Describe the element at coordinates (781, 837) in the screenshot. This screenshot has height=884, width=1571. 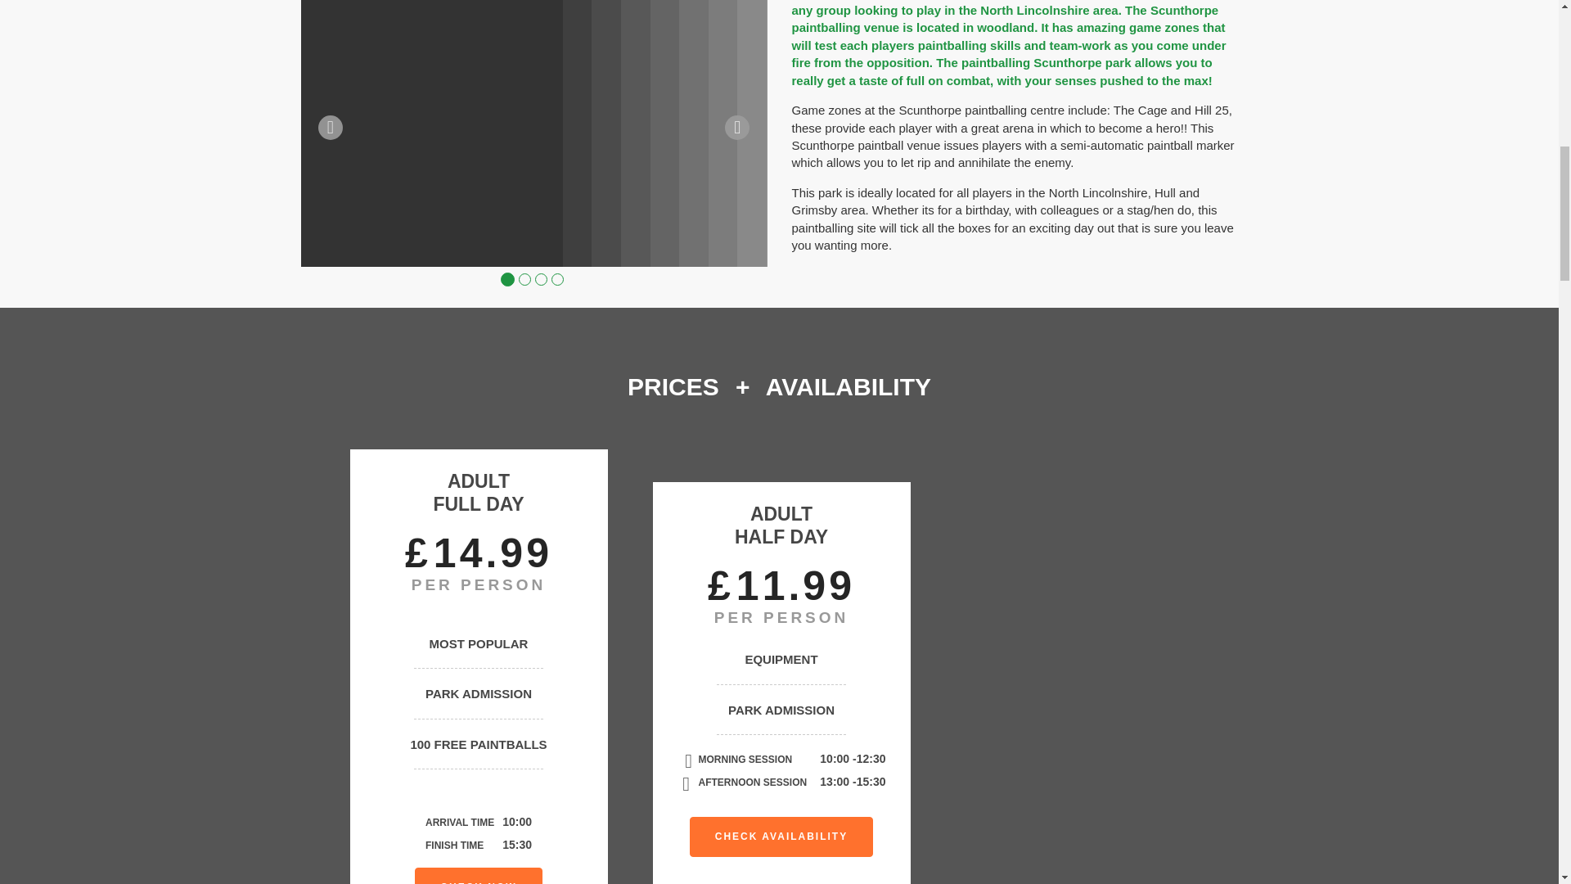
I see `CHECK AVAILABILITY` at that location.